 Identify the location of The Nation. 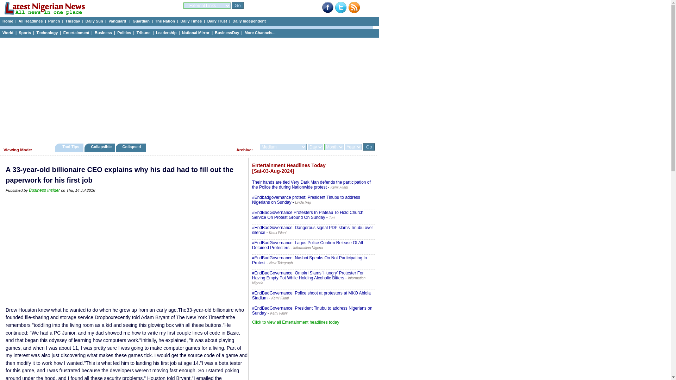
(165, 21).